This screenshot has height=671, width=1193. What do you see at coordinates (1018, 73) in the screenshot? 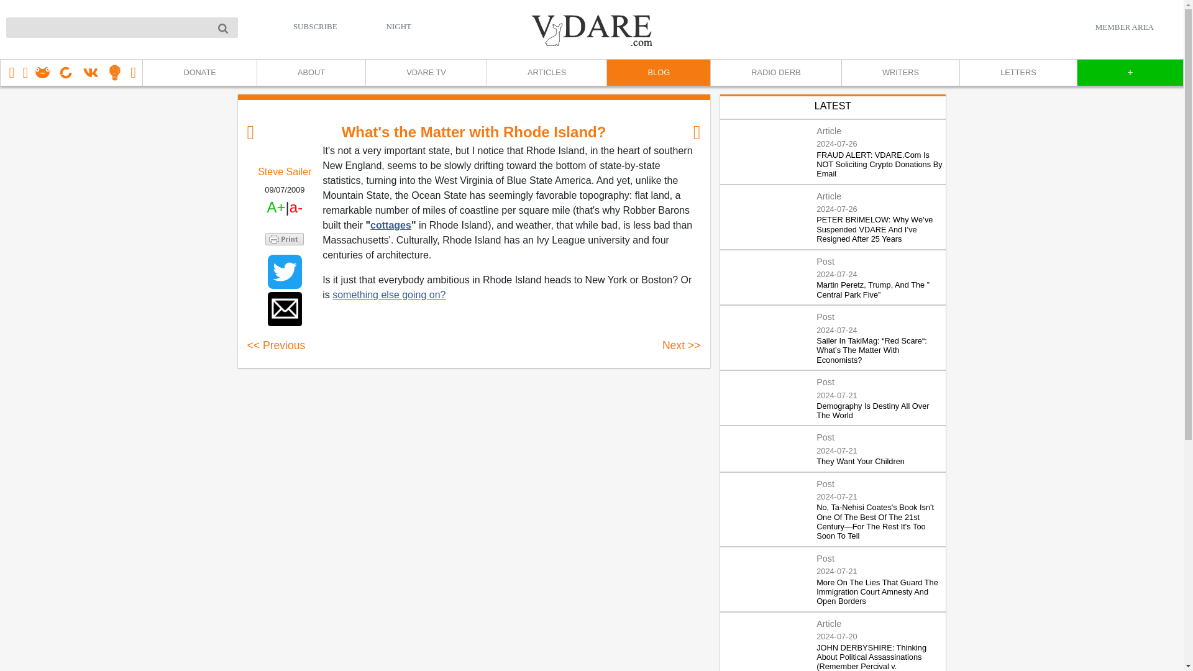
I see `LETTERS` at bounding box center [1018, 73].